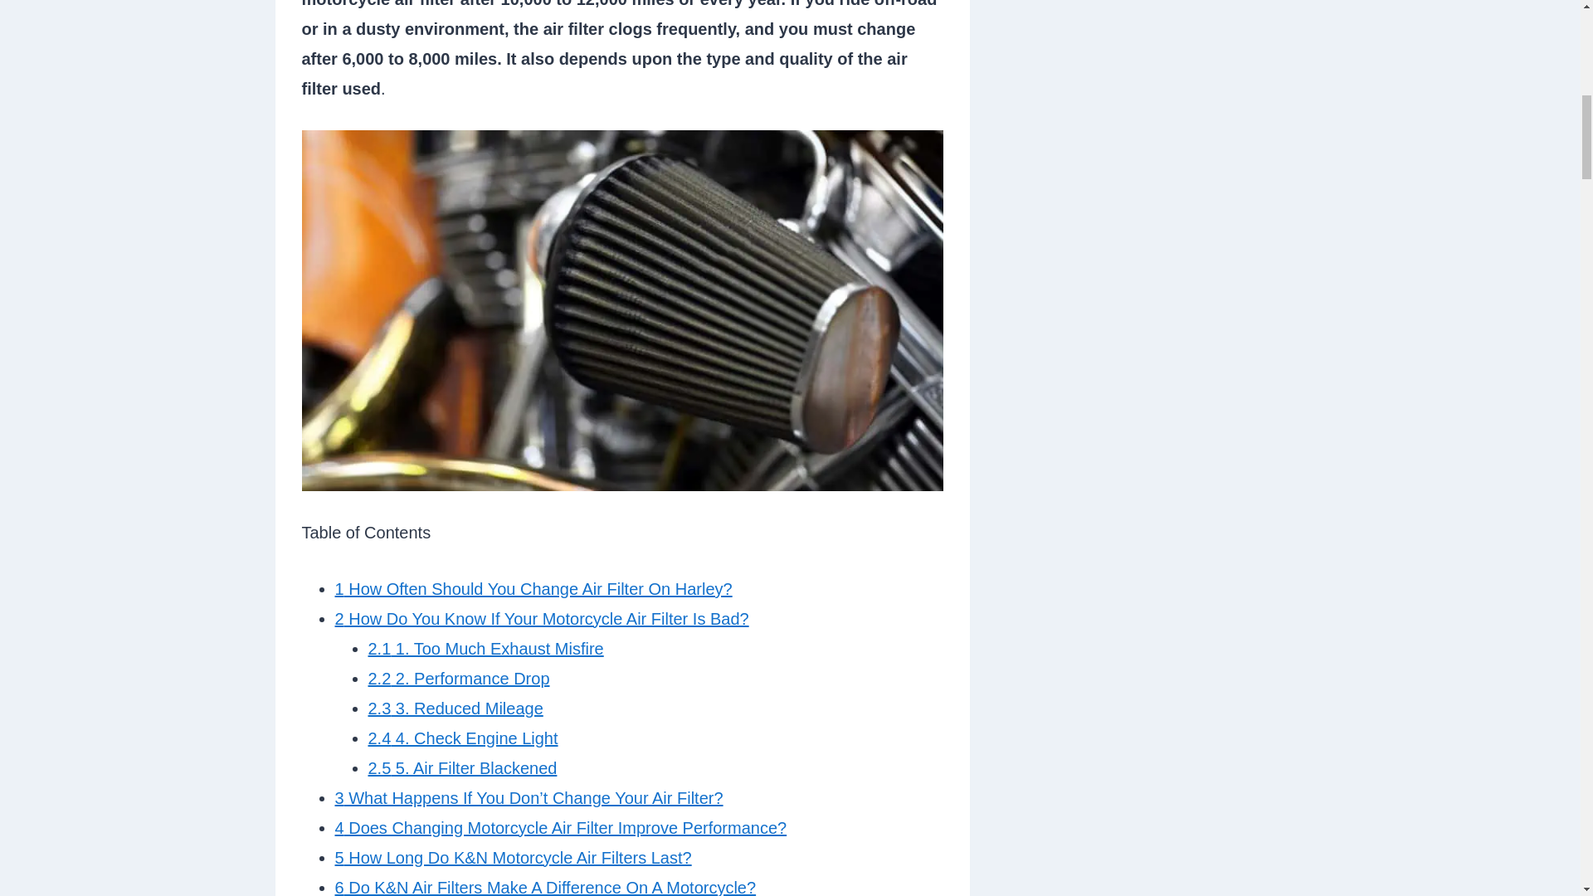 This screenshot has height=896, width=1593. What do you see at coordinates (463, 768) in the screenshot?
I see `2.5 5. Air Filter Blackened` at bounding box center [463, 768].